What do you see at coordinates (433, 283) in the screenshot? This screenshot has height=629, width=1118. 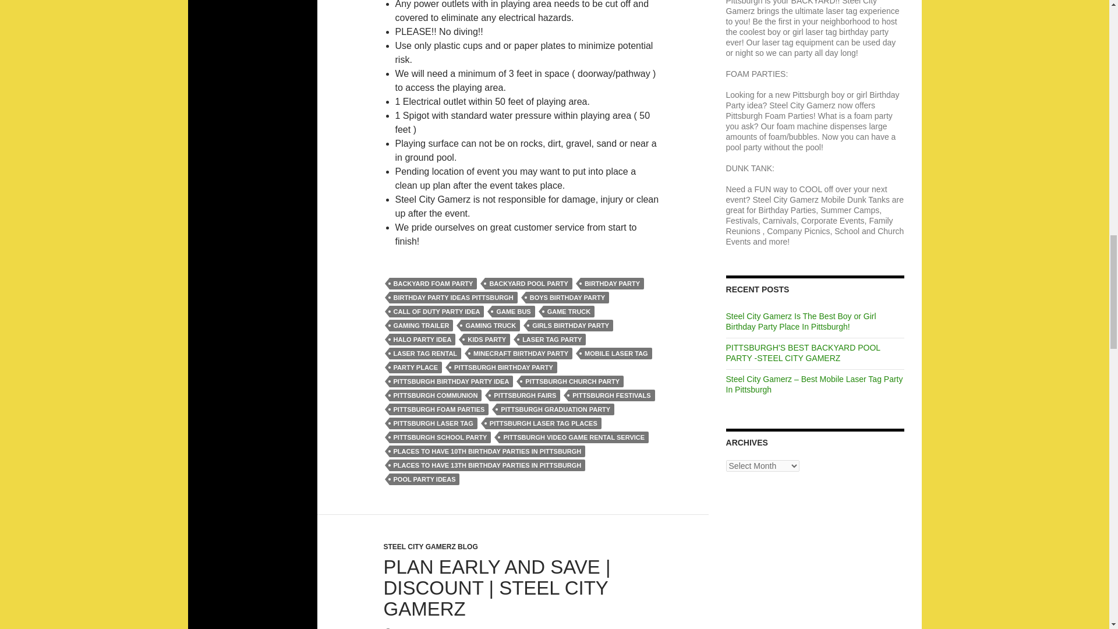 I see `BACKYARD FOAM PARTY` at bounding box center [433, 283].